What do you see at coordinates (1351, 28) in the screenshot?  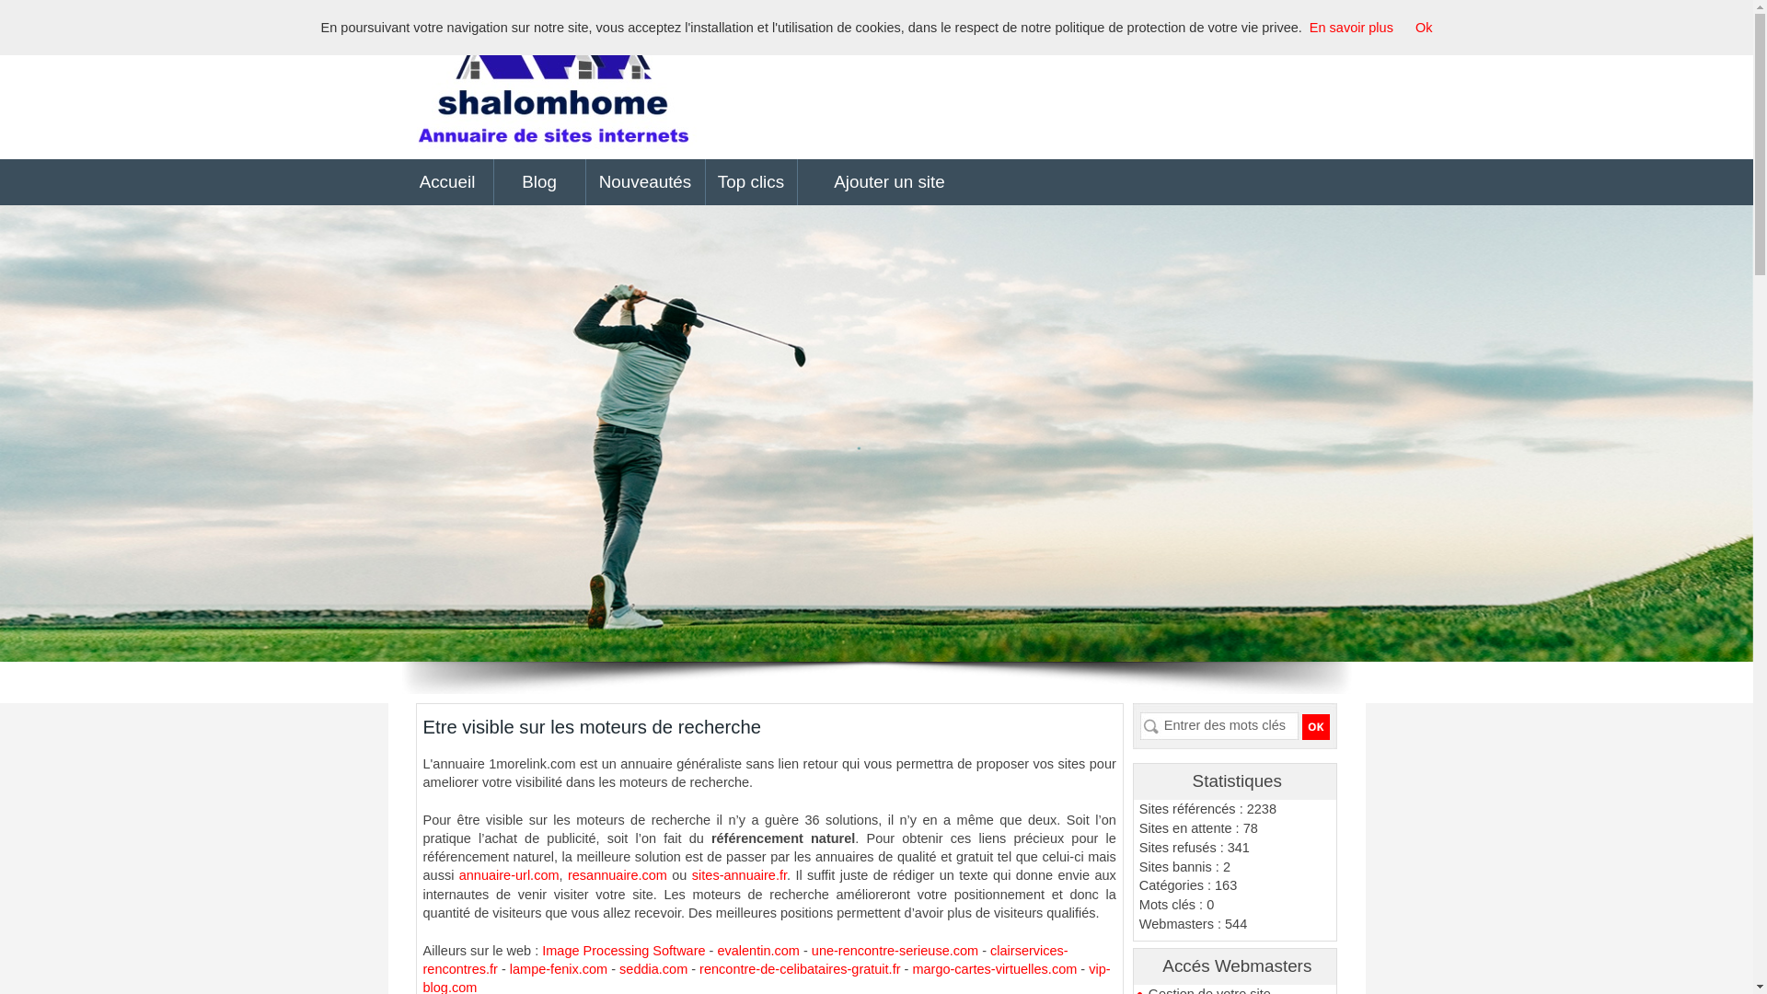 I see `En savoir plus` at bounding box center [1351, 28].